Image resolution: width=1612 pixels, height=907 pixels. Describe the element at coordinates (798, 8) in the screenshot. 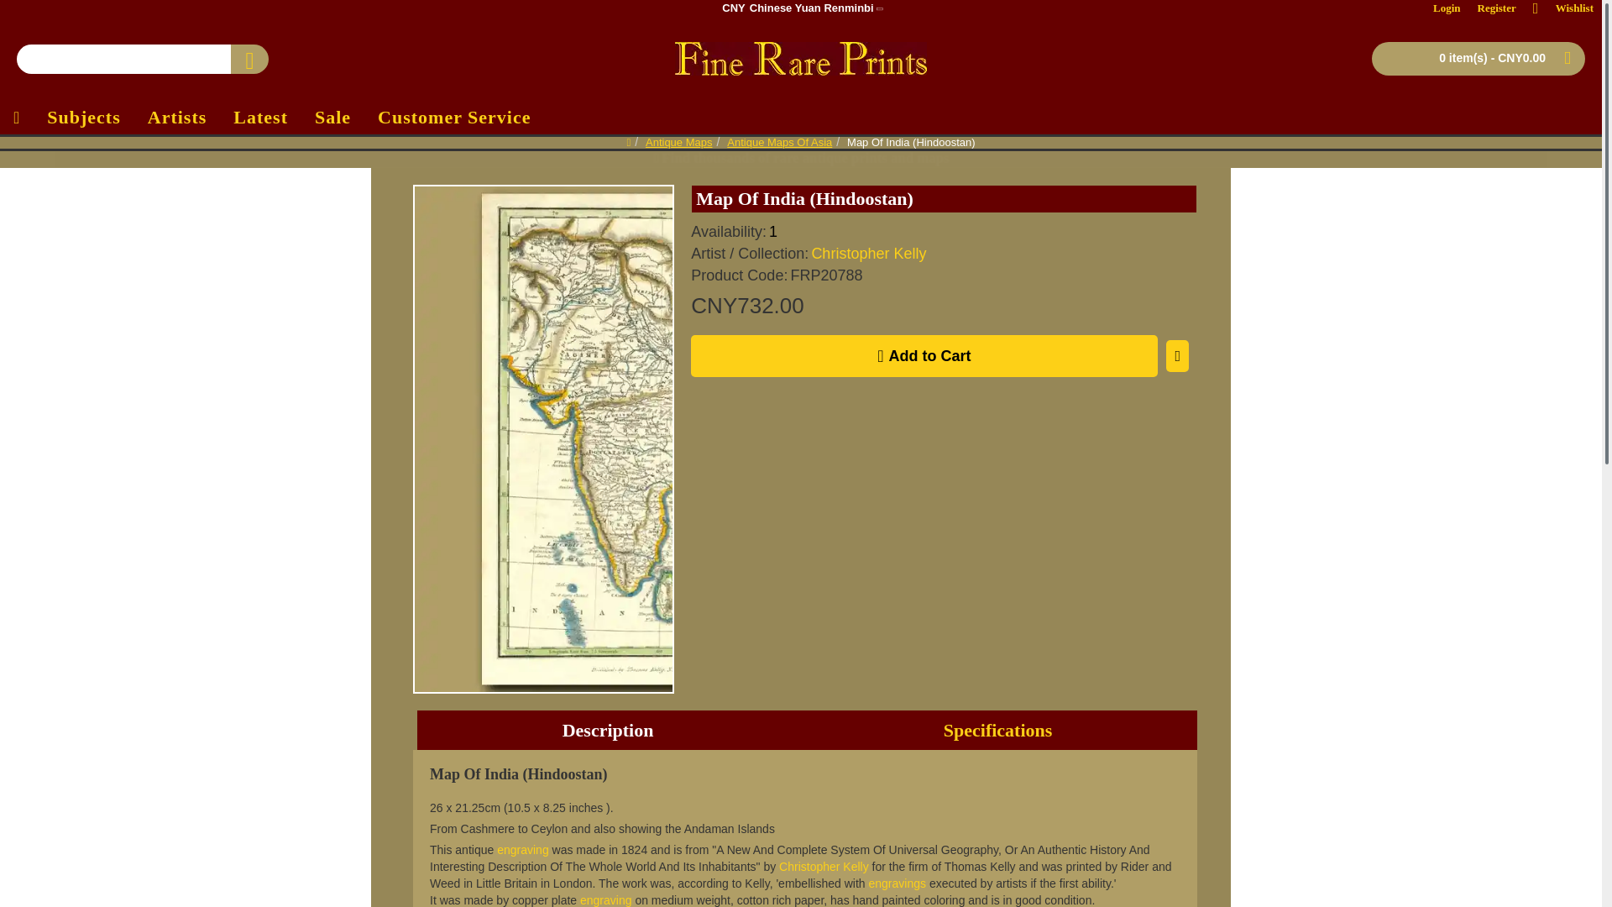

I see `Fine Rare Prints. Antique Prints and Maps` at that location.